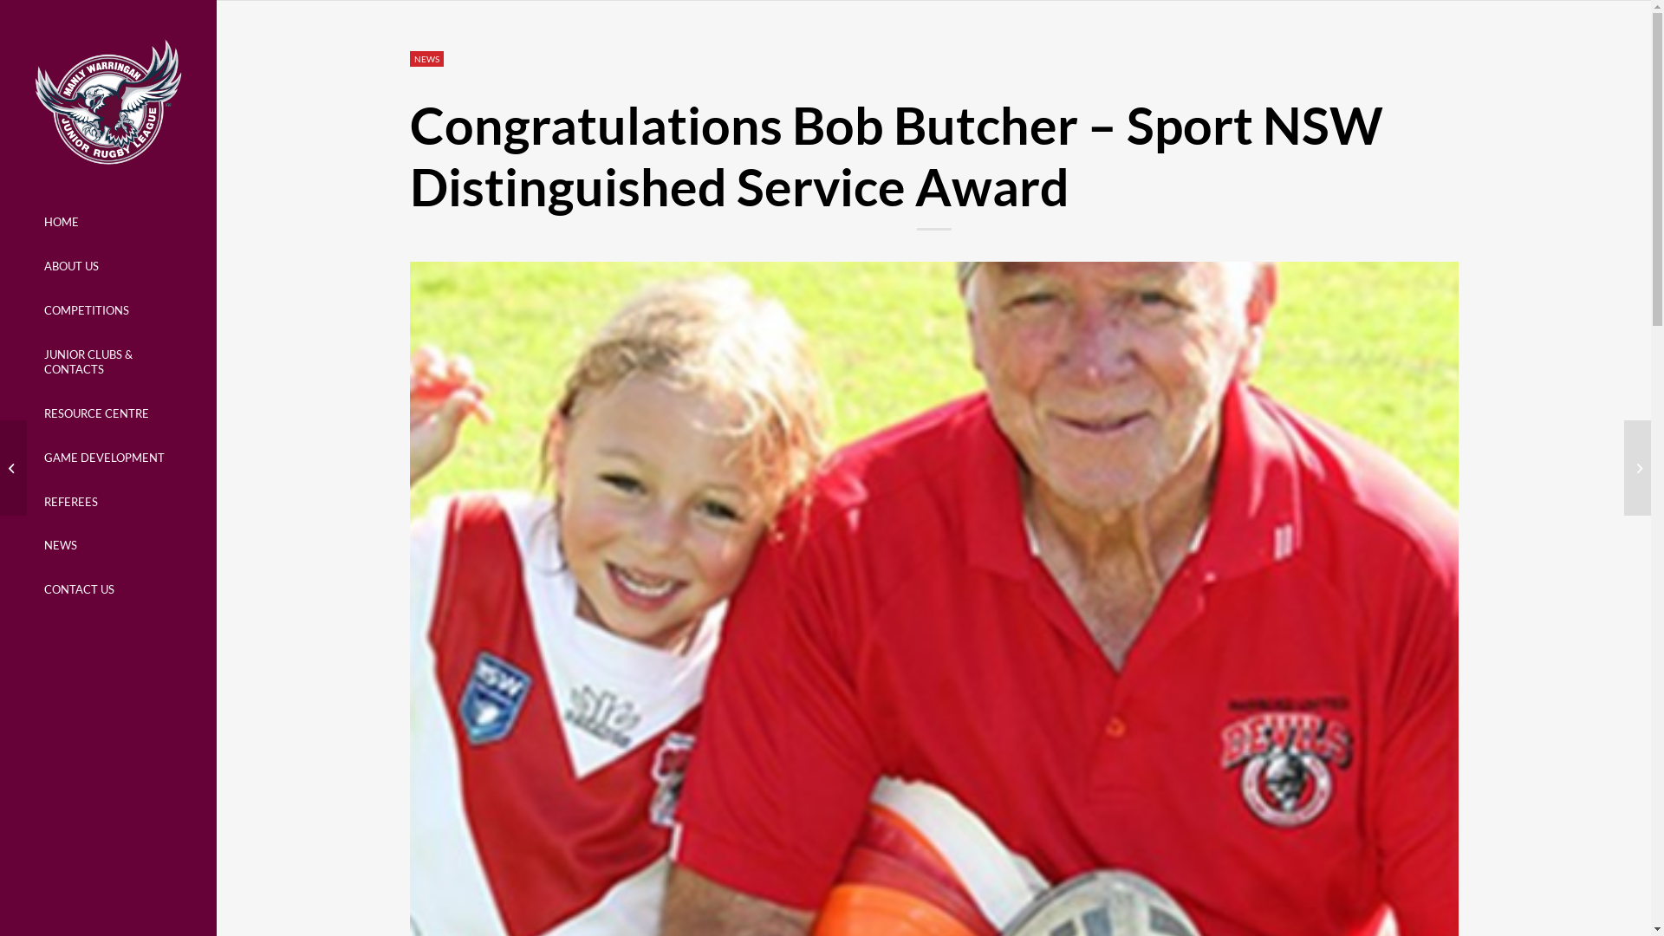  Describe the element at coordinates (107, 310) in the screenshot. I see `COMPETITIONS` at that location.